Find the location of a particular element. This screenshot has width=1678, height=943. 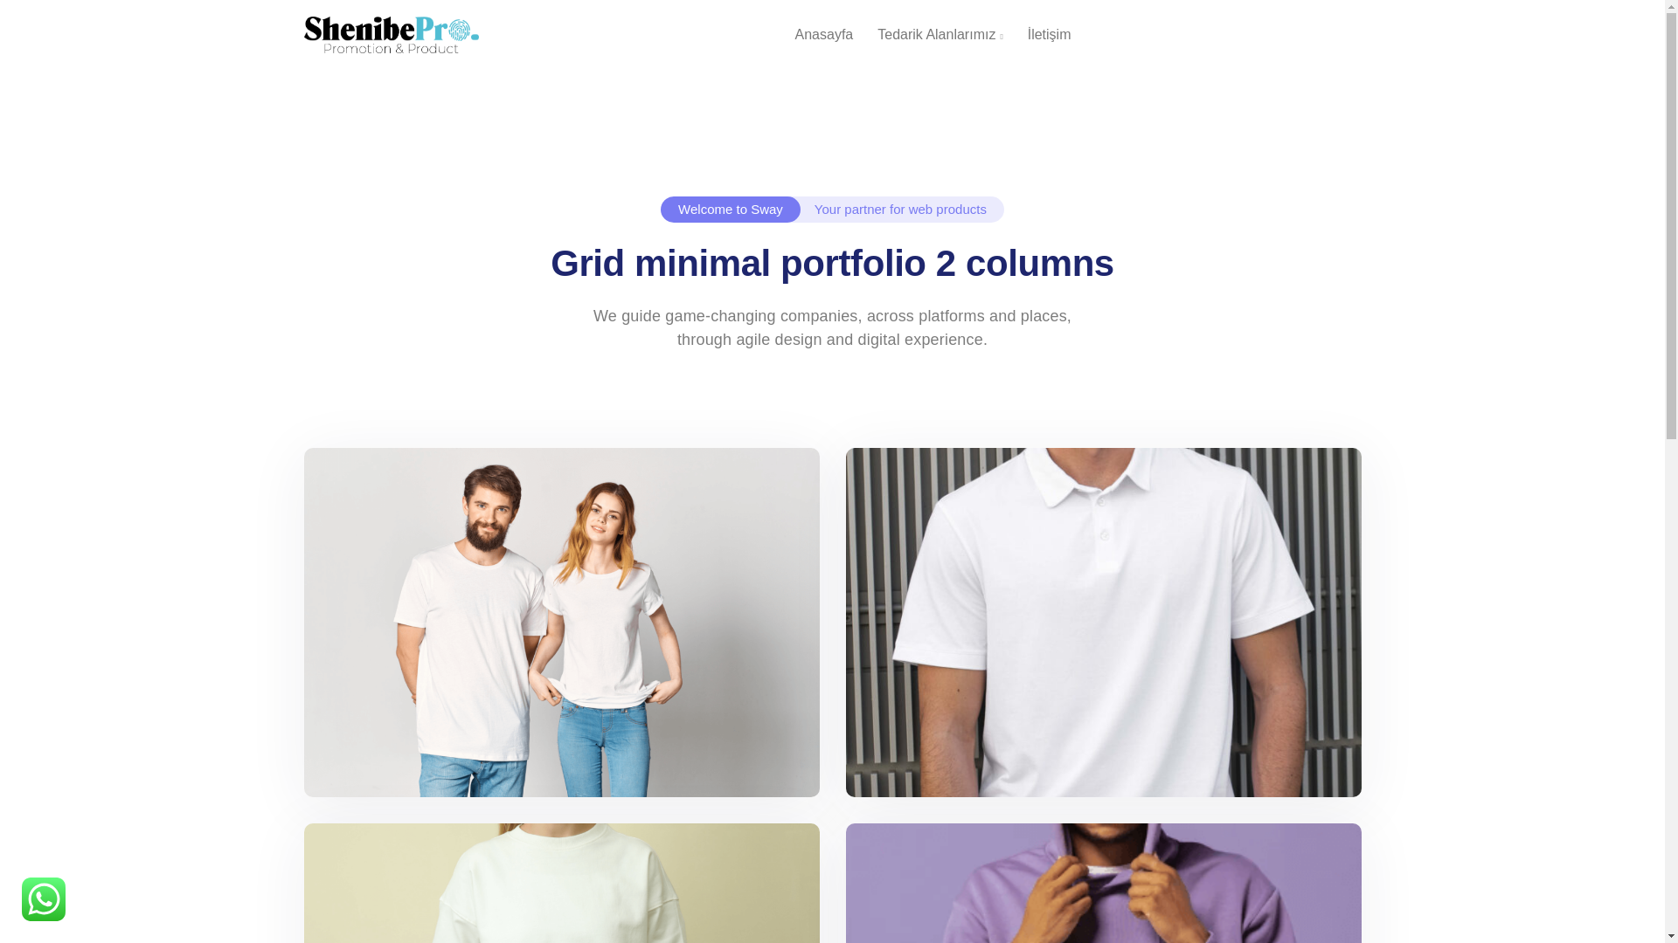

Hoodie is located at coordinates (1103, 883).